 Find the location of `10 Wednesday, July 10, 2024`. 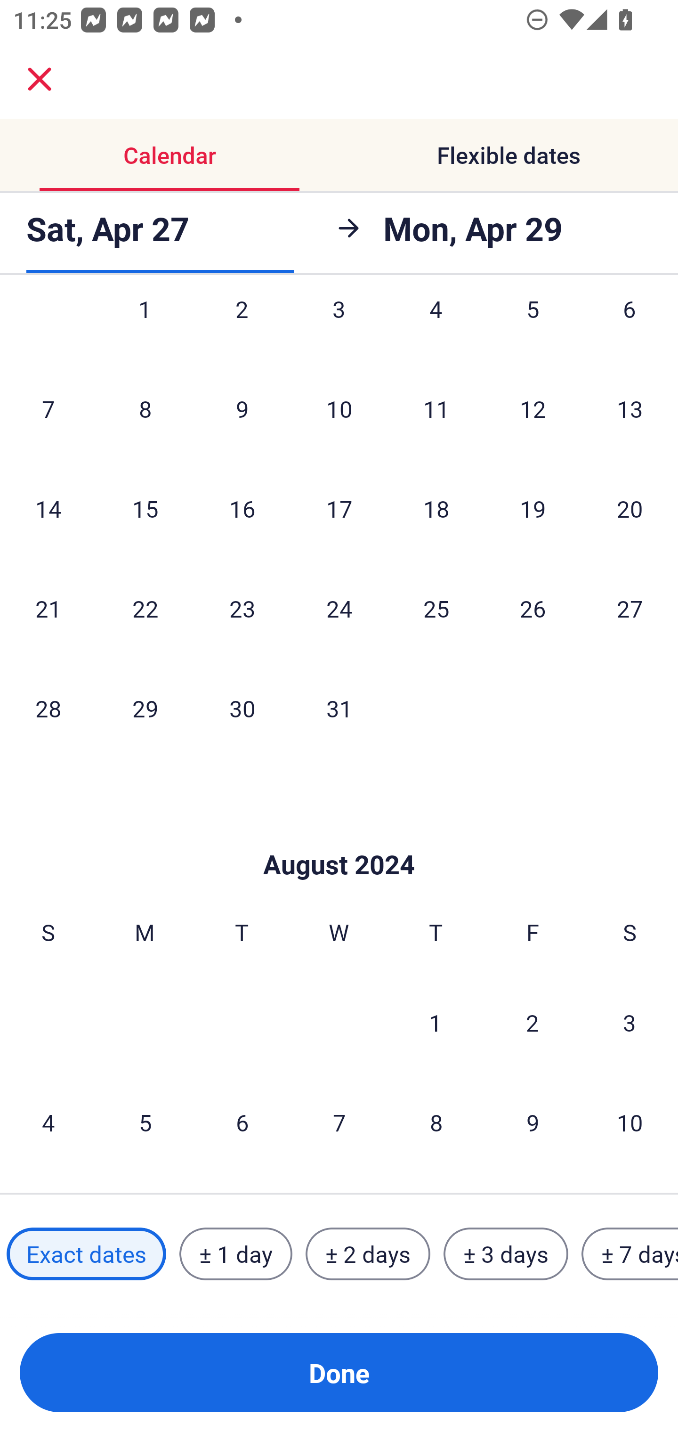

10 Wednesday, July 10, 2024 is located at coordinates (339, 409).